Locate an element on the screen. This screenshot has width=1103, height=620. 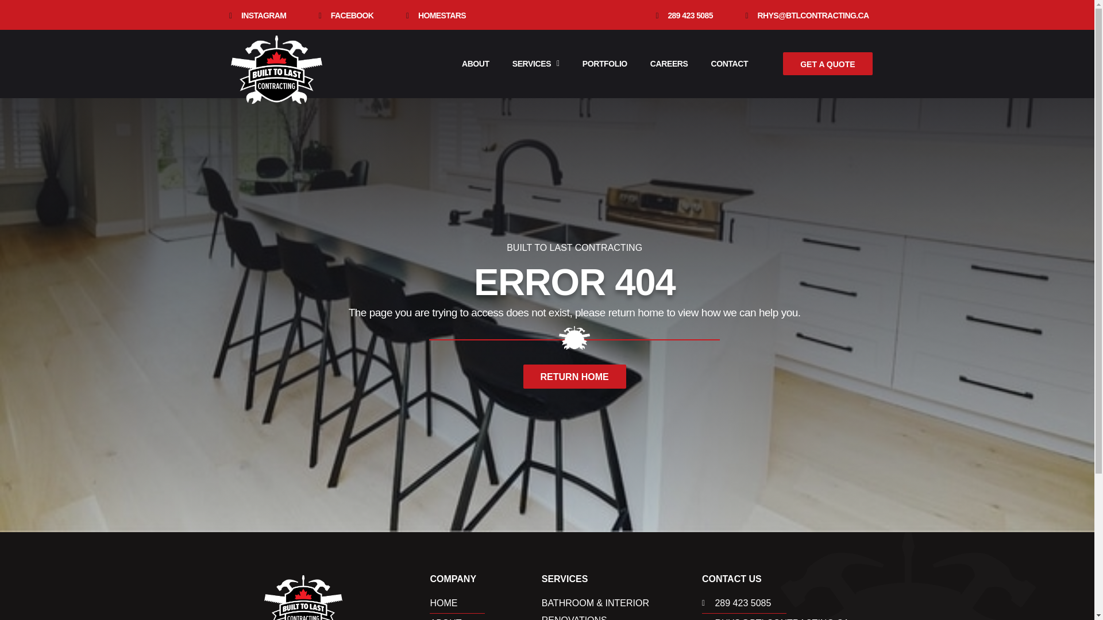
PORTFOLIO is located at coordinates (604, 63).